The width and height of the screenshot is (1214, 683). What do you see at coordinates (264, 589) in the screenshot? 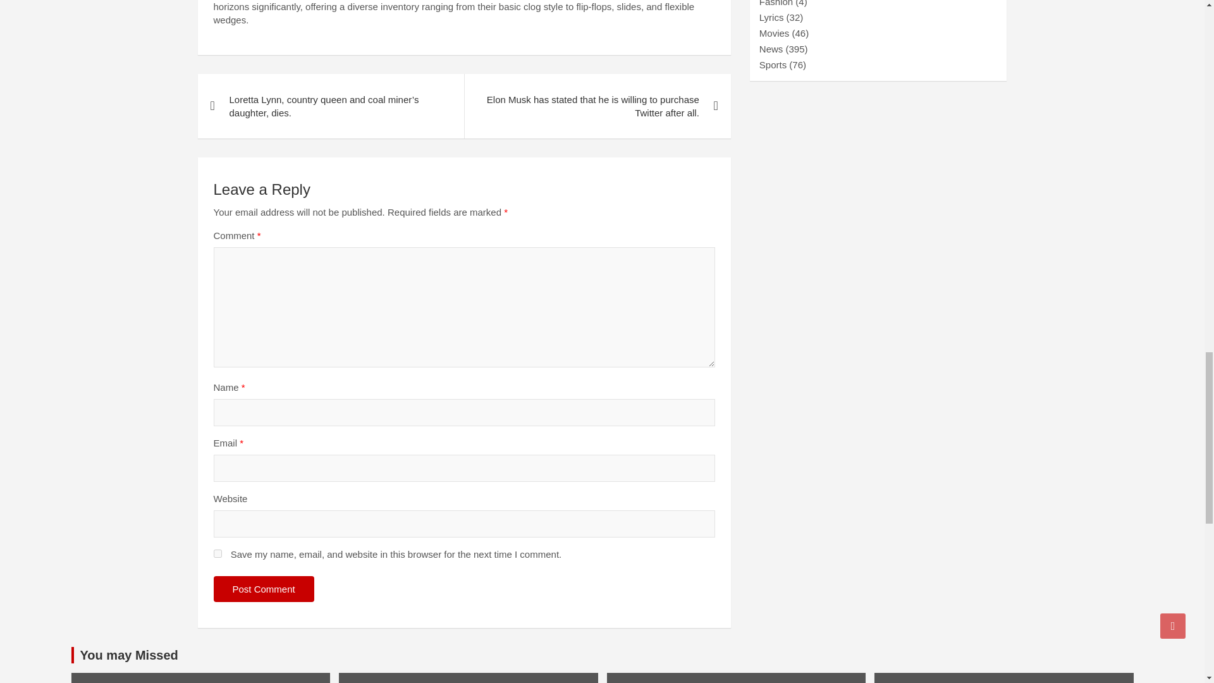
I see `Post Comment` at bounding box center [264, 589].